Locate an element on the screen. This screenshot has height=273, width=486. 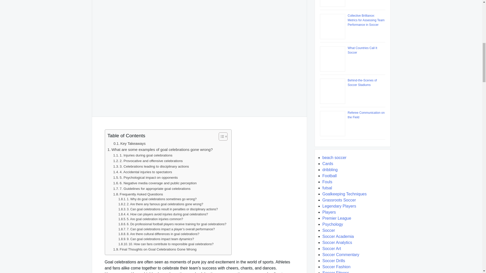
4. How can players avoid injuries during goal celebrations? is located at coordinates (163, 214).